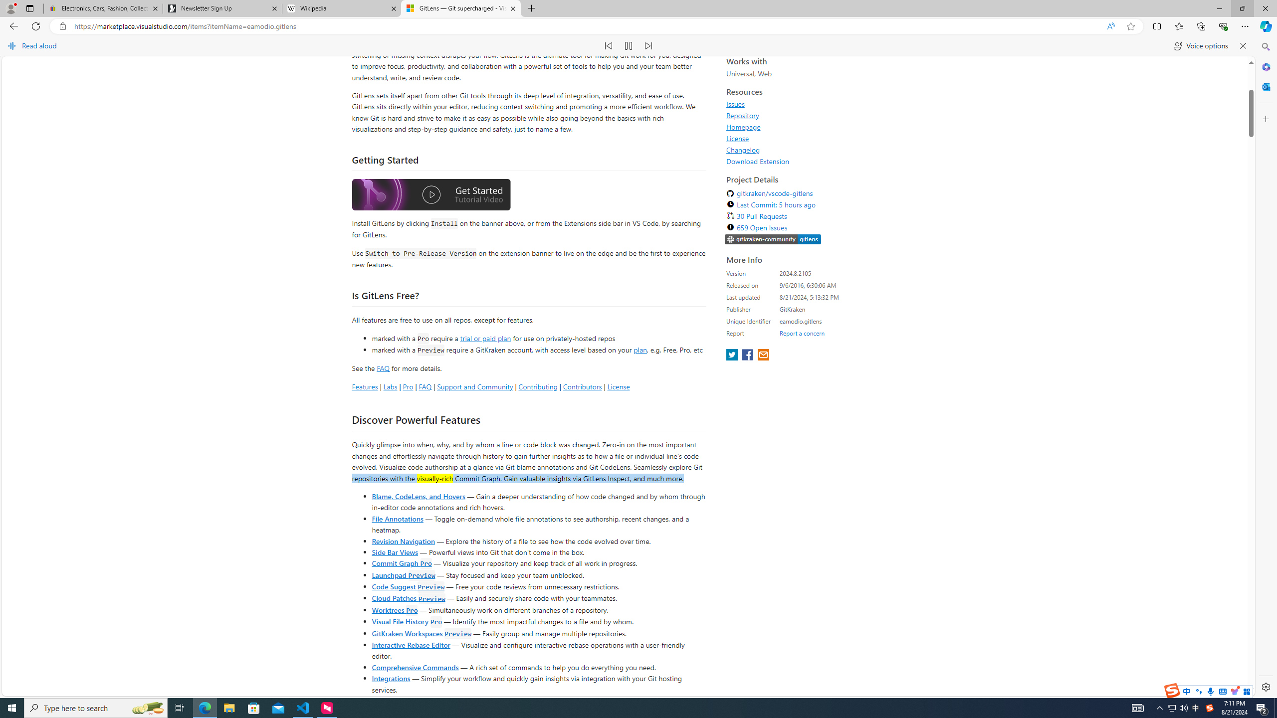 The width and height of the screenshot is (1277, 718). I want to click on Blame, CodeLens, and Hovers, so click(418, 660).